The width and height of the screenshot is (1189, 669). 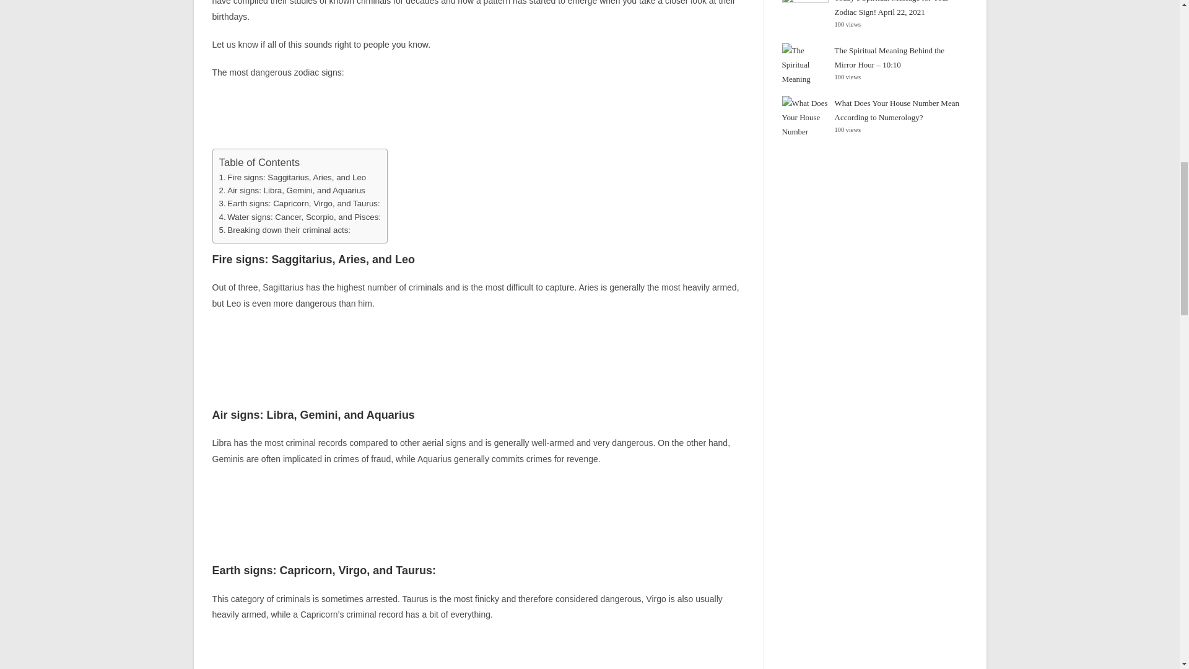 What do you see at coordinates (292, 177) in the screenshot?
I see `Fire signs: Saggitarius, Aries, and Leo` at bounding box center [292, 177].